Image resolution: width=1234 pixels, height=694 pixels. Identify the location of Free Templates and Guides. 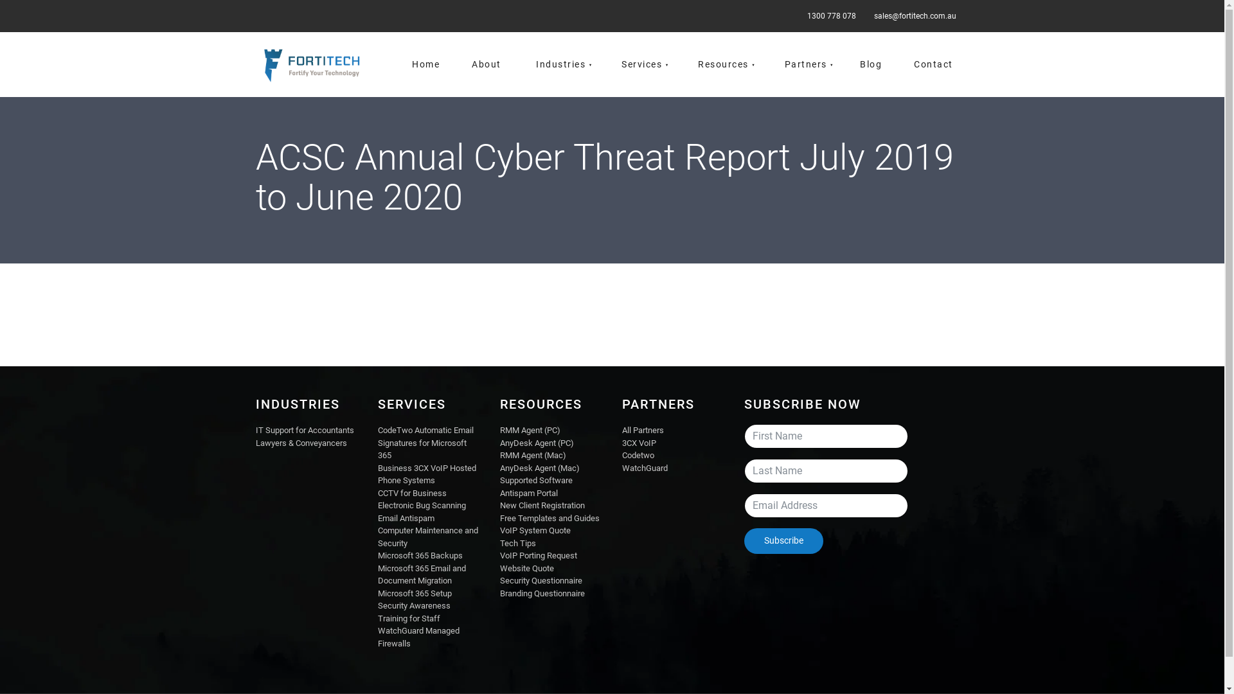
(550, 518).